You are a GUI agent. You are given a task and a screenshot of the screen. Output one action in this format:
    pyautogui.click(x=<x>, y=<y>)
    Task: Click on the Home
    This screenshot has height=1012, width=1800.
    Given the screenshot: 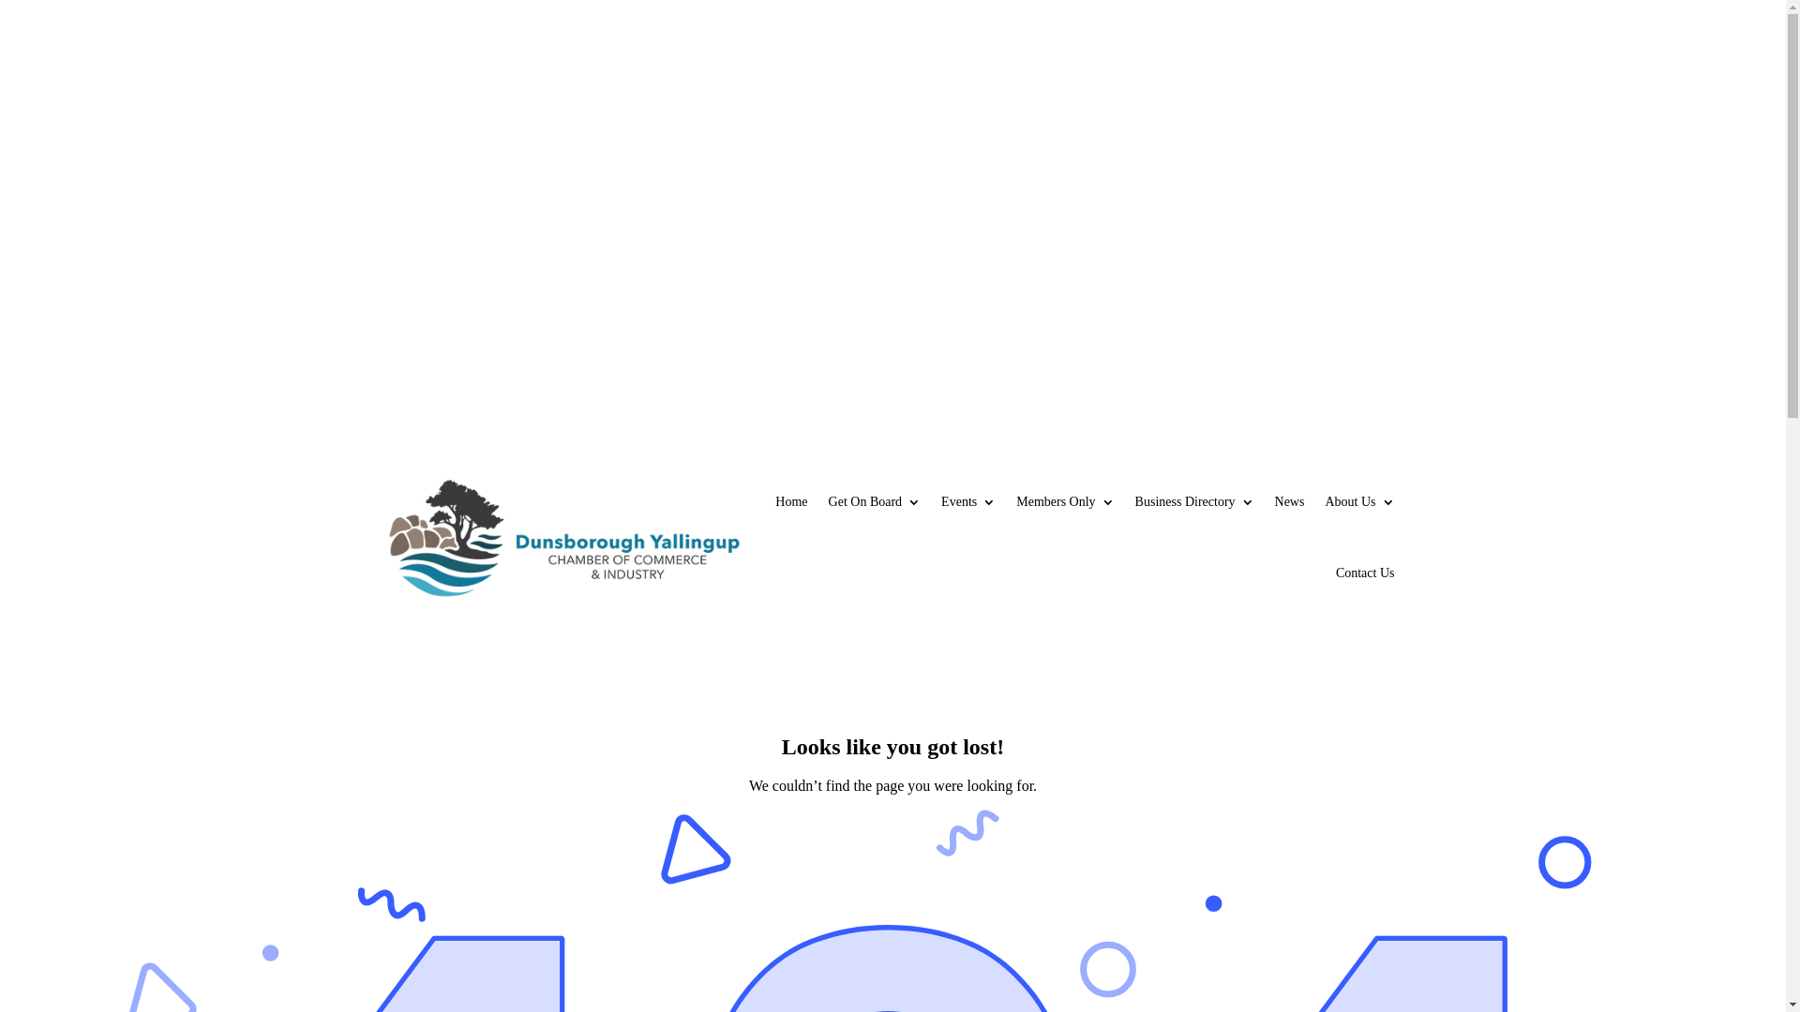 What is the action you would take?
    pyautogui.click(x=791, y=502)
    